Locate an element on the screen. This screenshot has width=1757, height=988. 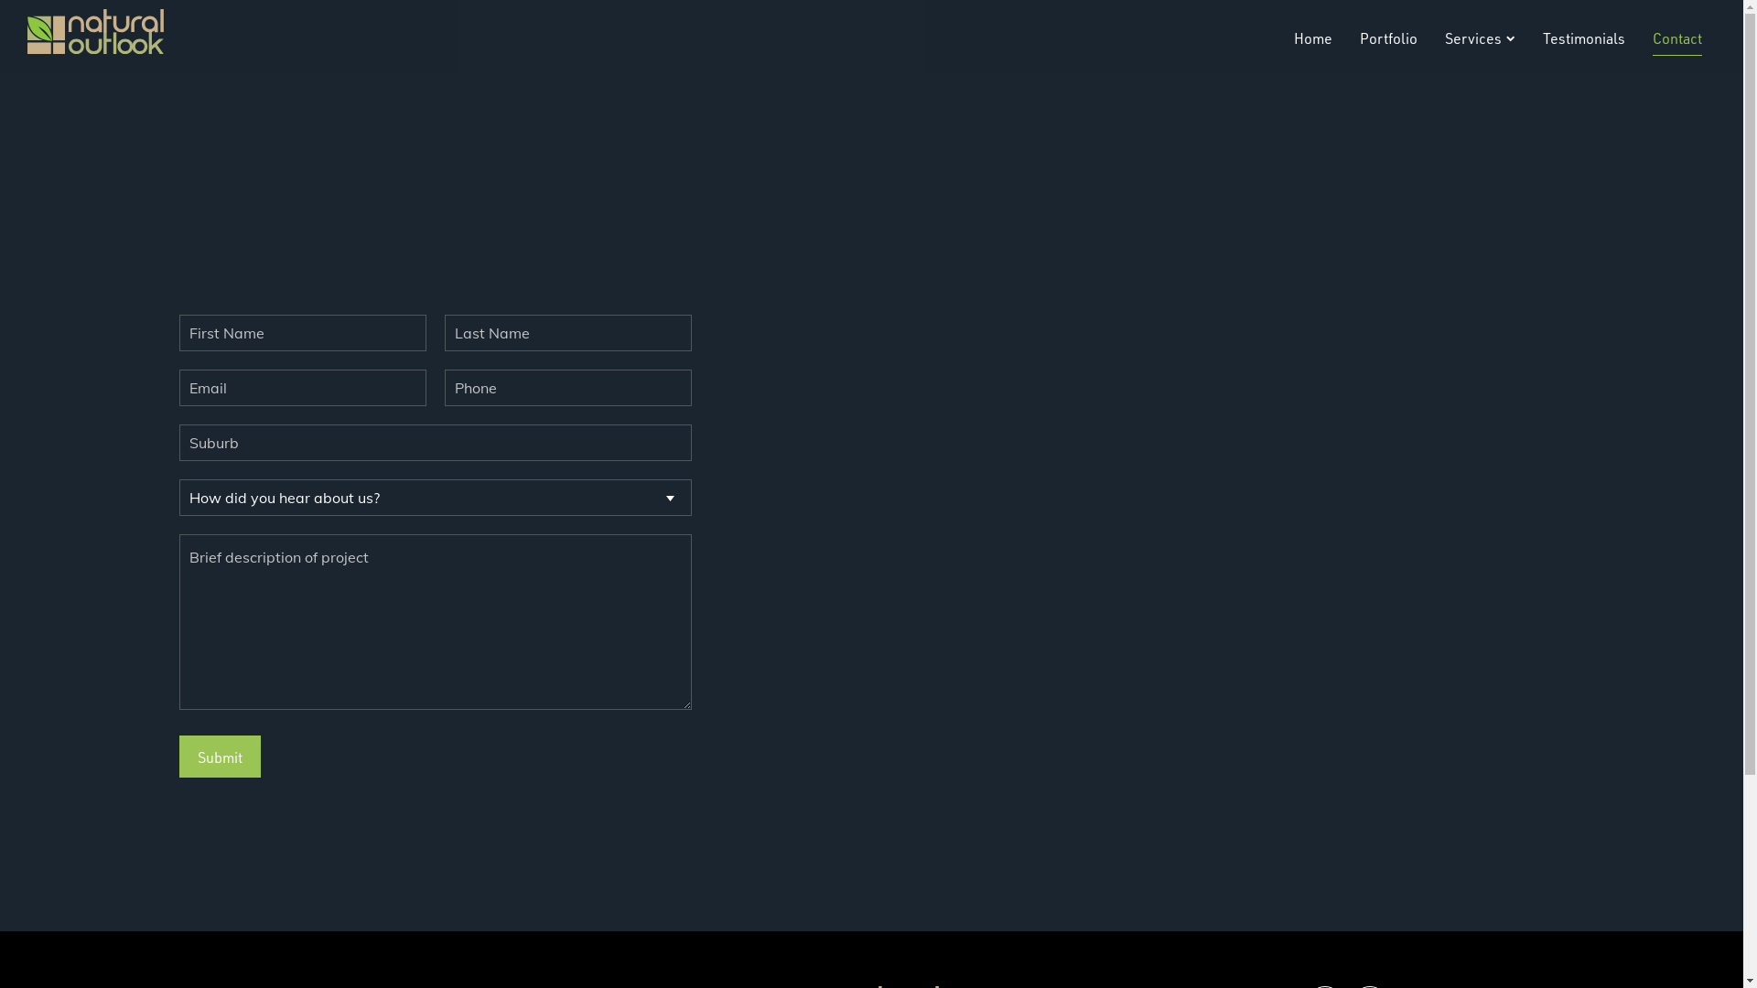
Contact is located at coordinates (1677, 38).